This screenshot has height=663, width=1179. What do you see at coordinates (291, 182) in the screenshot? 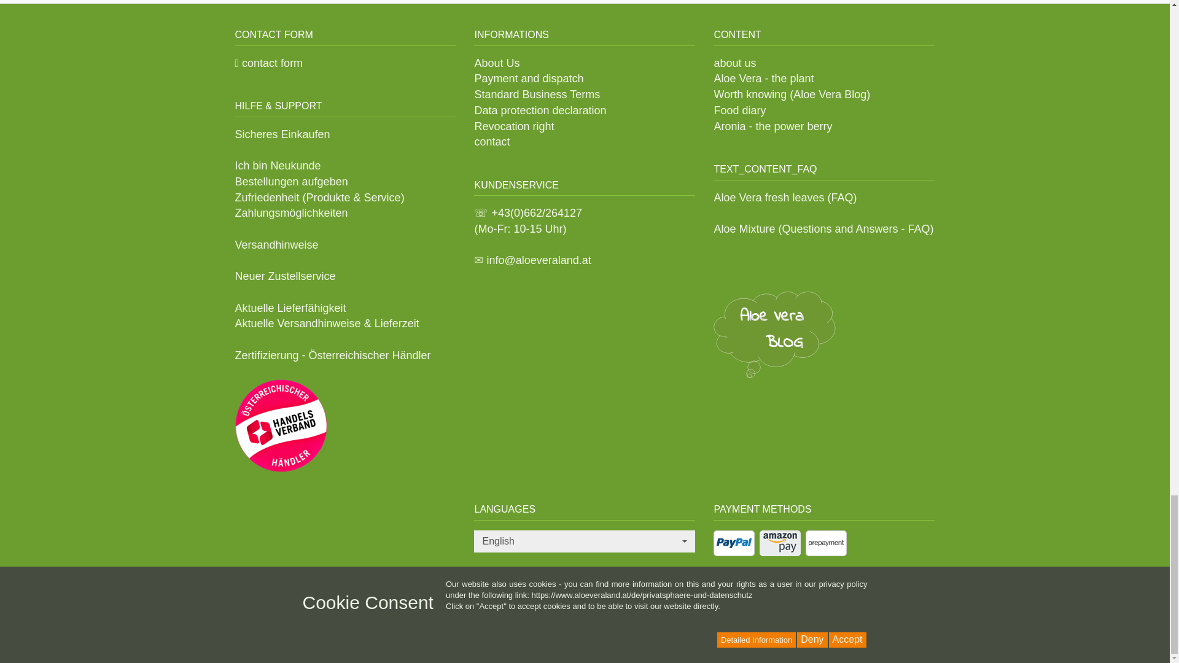
I see `Bestellungen aufgeben` at bounding box center [291, 182].